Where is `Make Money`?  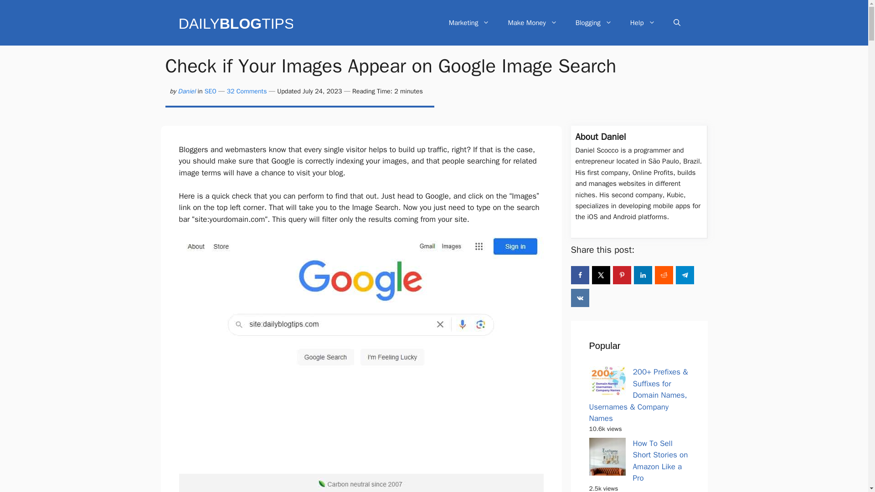
Make Money is located at coordinates (532, 23).